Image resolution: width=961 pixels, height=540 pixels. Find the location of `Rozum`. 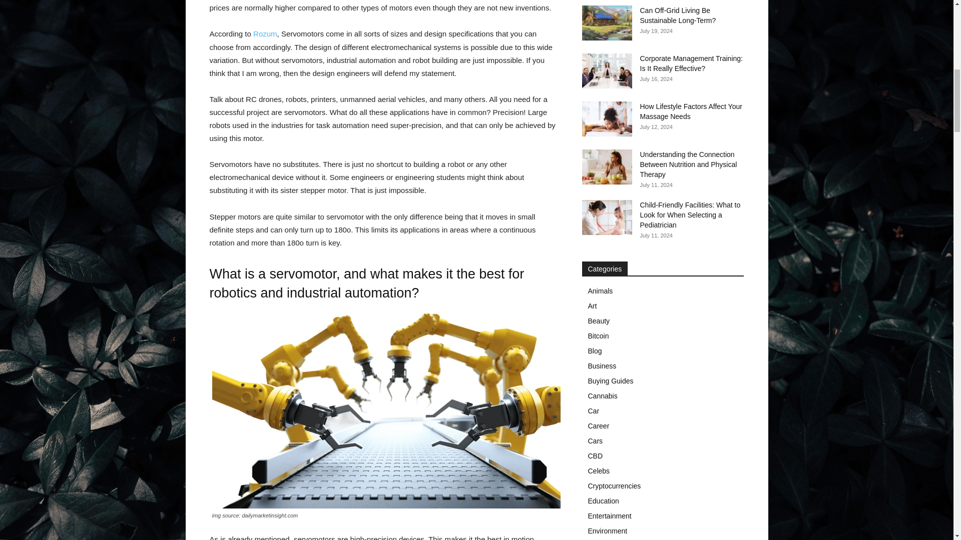

Rozum is located at coordinates (265, 33).